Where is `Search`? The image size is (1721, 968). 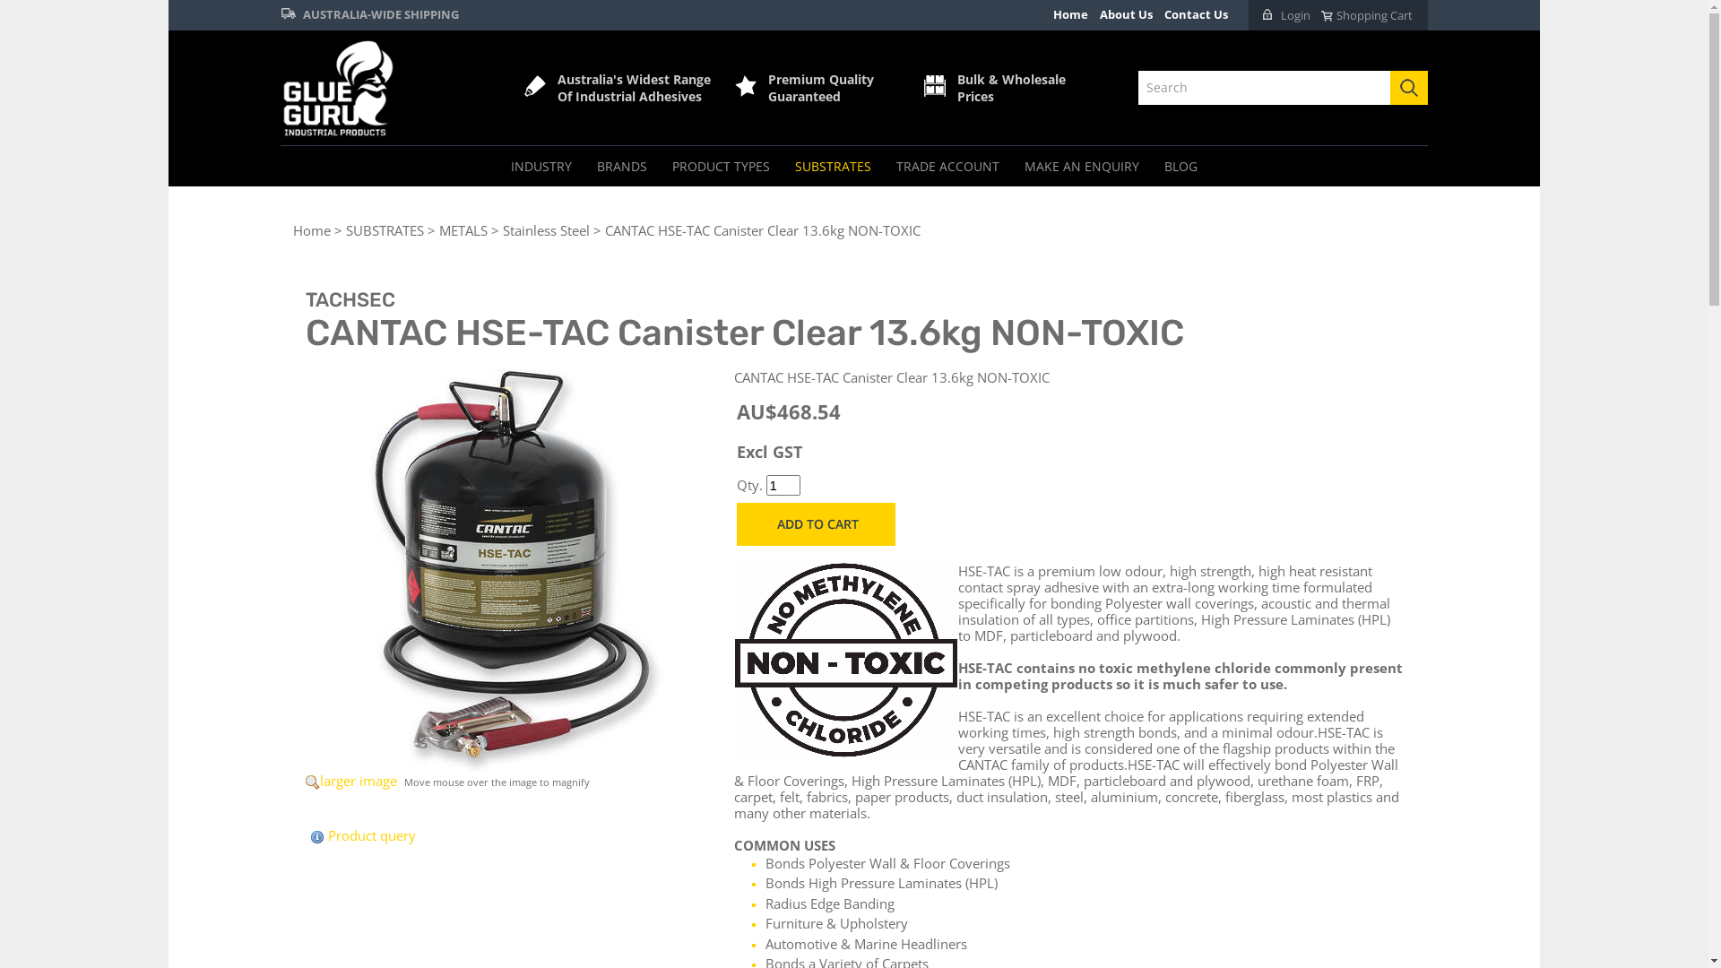
Search is located at coordinates (1408, 88).